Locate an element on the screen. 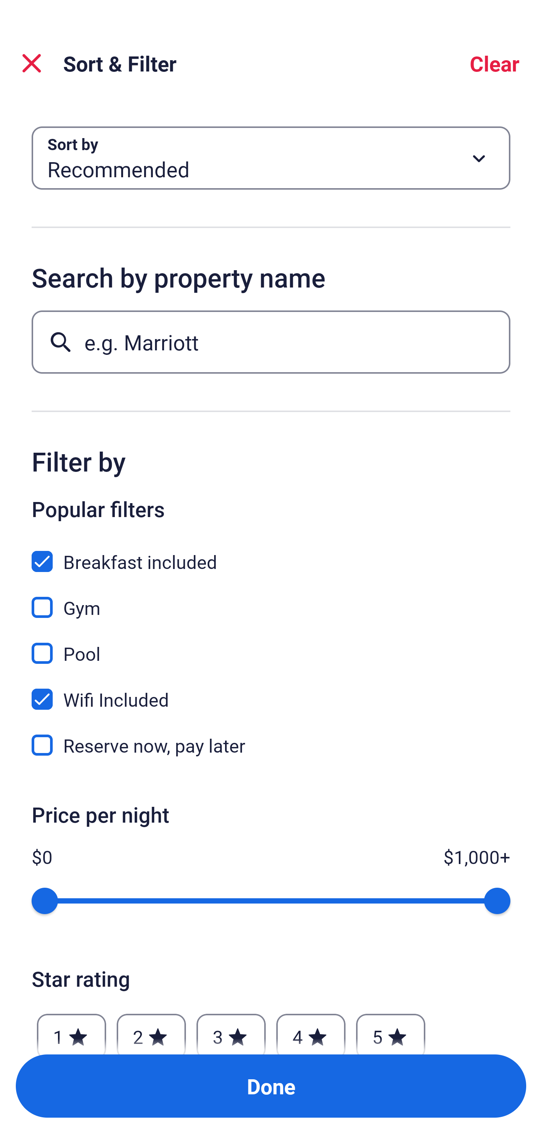  Apply and close Sort and Filter Done is located at coordinates (271, 1086).